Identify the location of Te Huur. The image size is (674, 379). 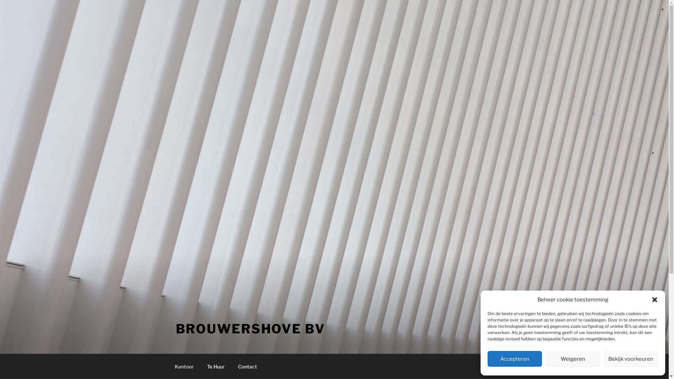
(216, 366).